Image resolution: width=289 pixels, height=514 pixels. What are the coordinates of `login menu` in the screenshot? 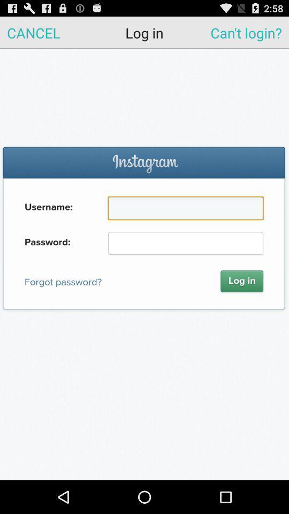 It's located at (144, 264).